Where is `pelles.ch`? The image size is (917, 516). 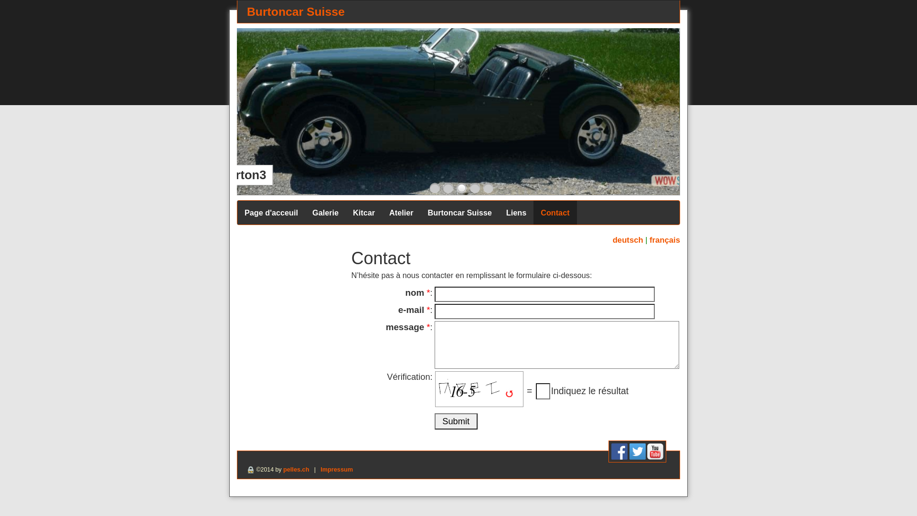 pelles.ch is located at coordinates (296, 469).